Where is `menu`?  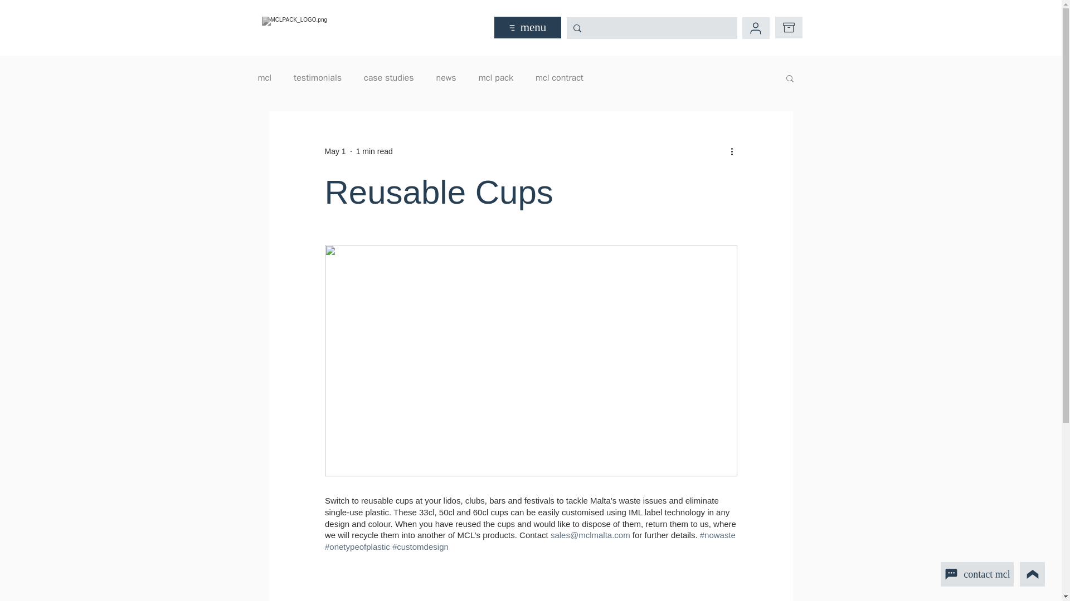 menu is located at coordinates (527, 28).